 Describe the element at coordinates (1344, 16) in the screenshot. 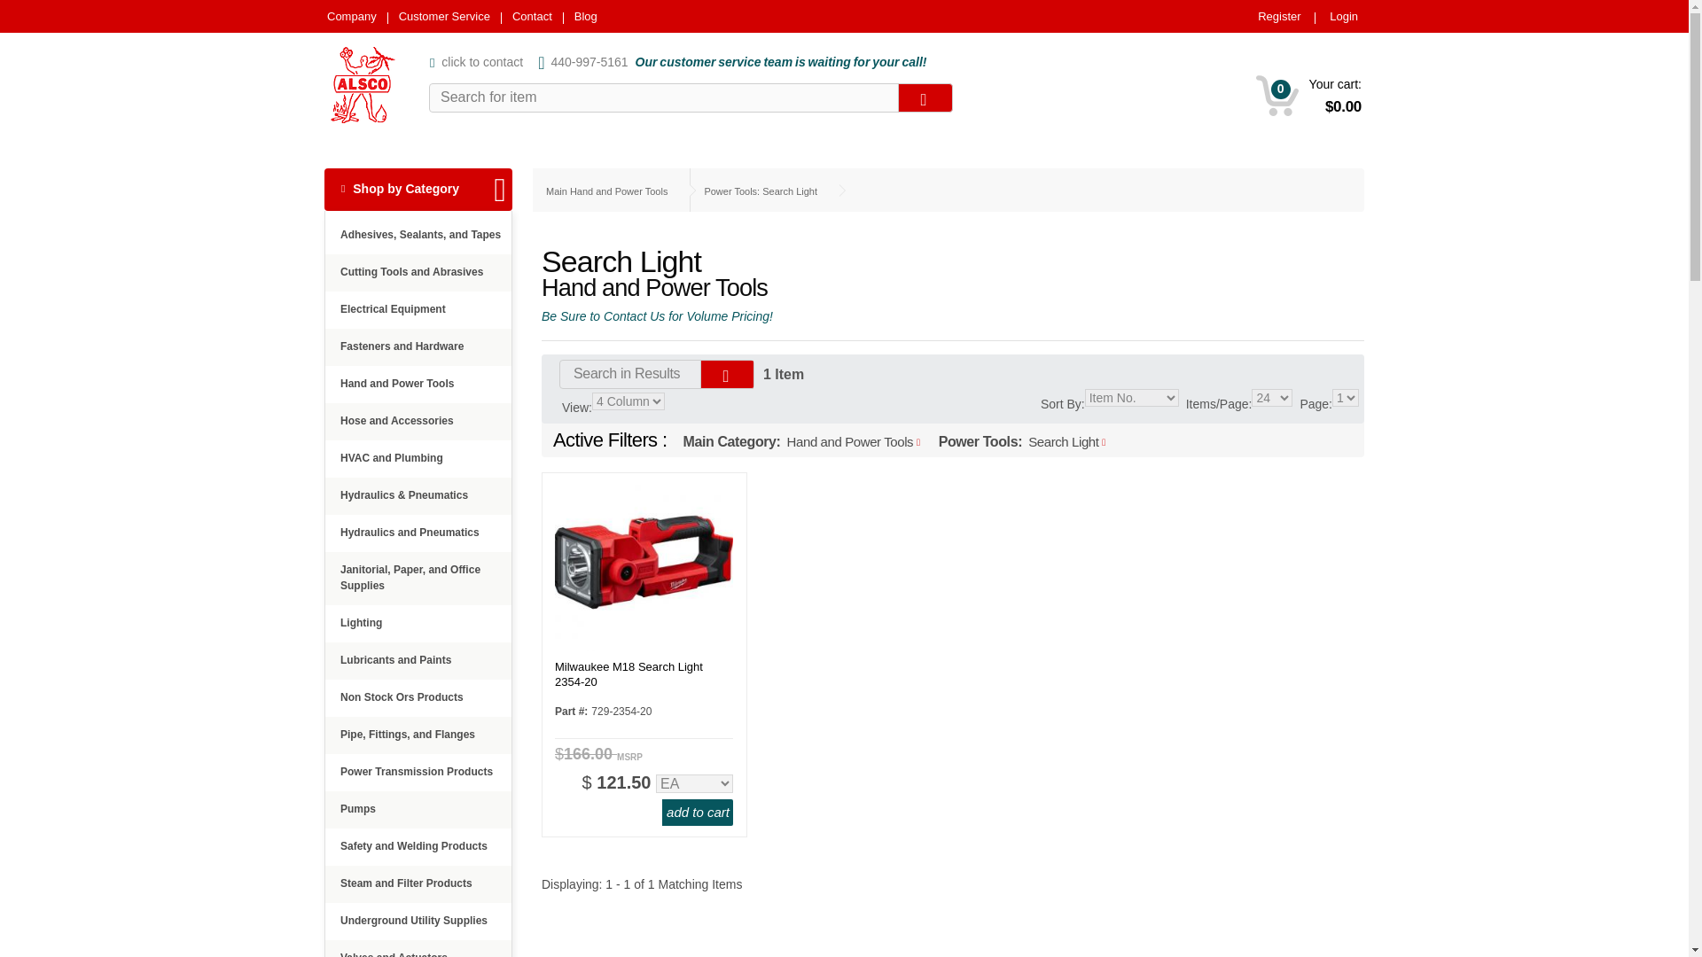

I see `Login` at that location.